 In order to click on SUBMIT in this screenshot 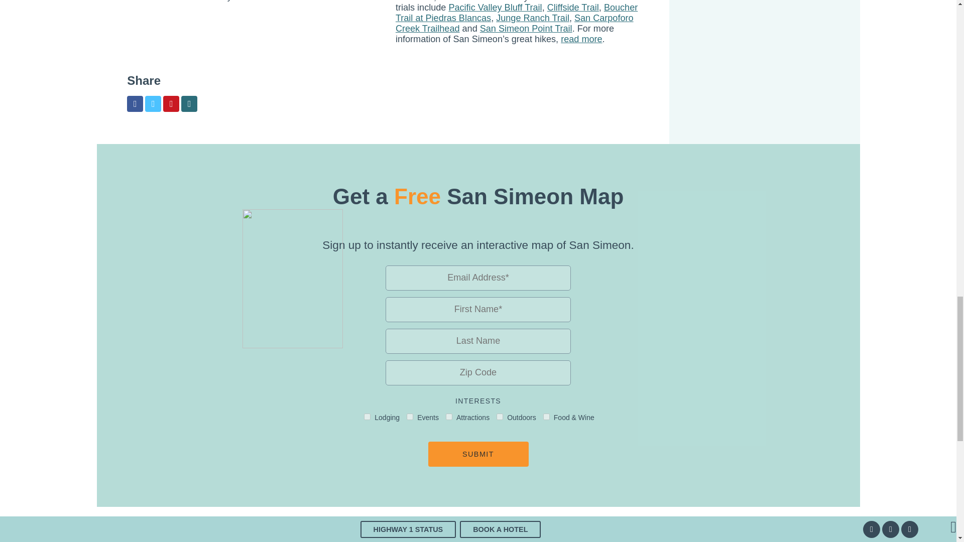, I will do `click(478, 454)`.